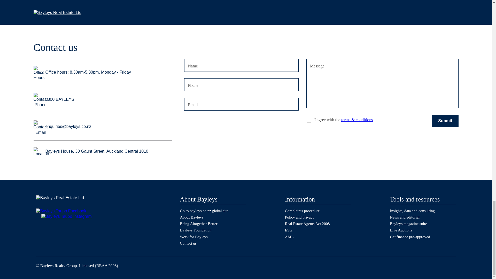 The width and height of the screenshot is (496, 279). Describe the element at coordinates (302, 211) in the screenshot. I see `Complaints procedure` at that location.